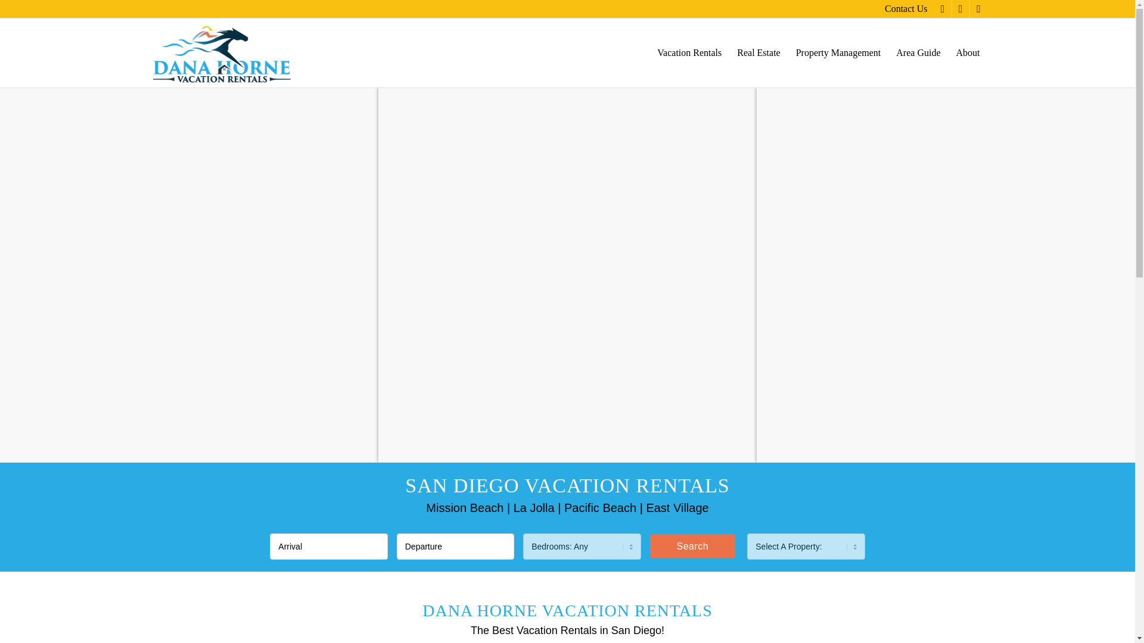  I want to click on Search, so click(692, 547).